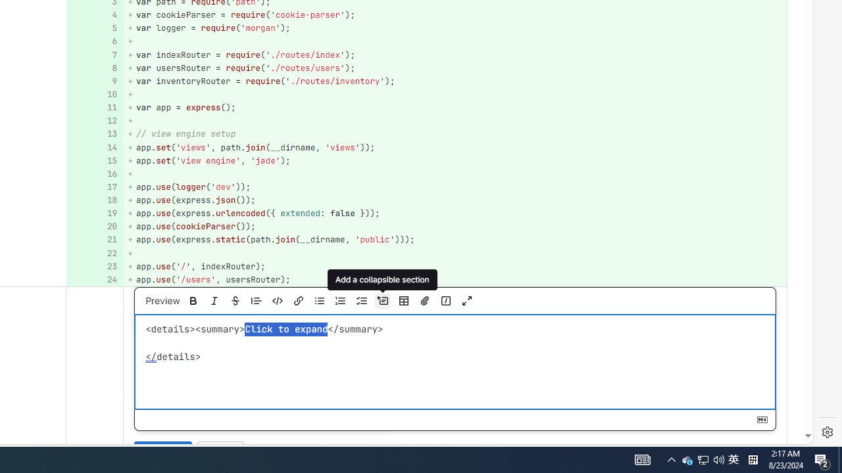 The height and width of the screenshot is (473, 842). Describe the element at coordinates (95, 267) in the screenshot. I see `Add a comment to this line 23` at that location.